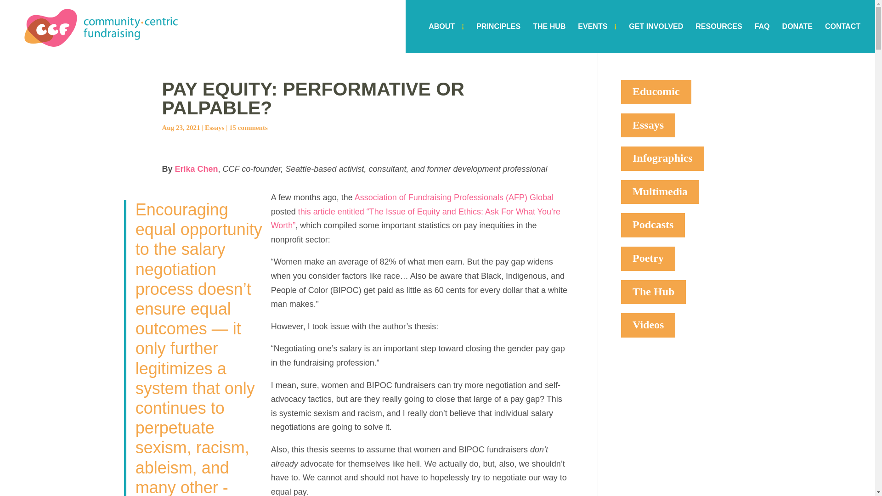 This screenshot has width=882, height=496. I want to click on RESOURCES, so click(718, 38).